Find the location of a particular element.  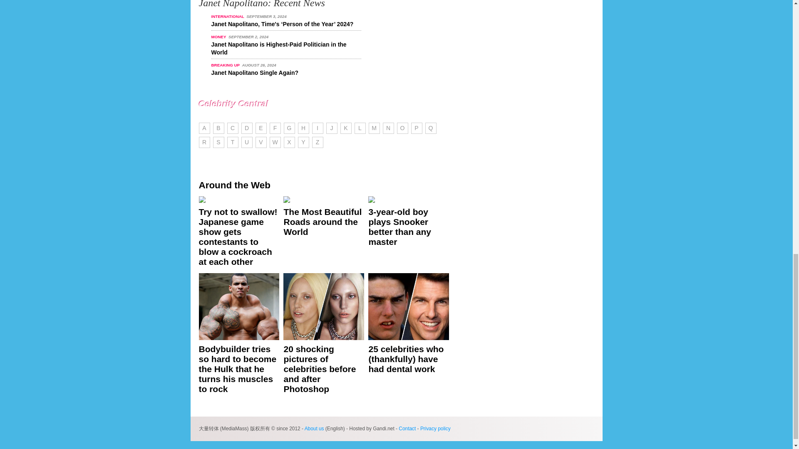

Janet Napolitano Single Again? is located at coordinates (255, 72).